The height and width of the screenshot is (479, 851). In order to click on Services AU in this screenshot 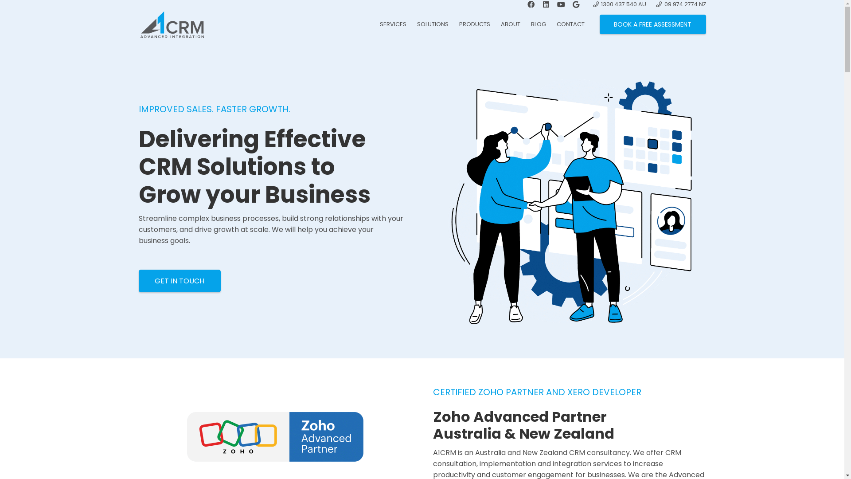, I will do `click(548, 307)`.